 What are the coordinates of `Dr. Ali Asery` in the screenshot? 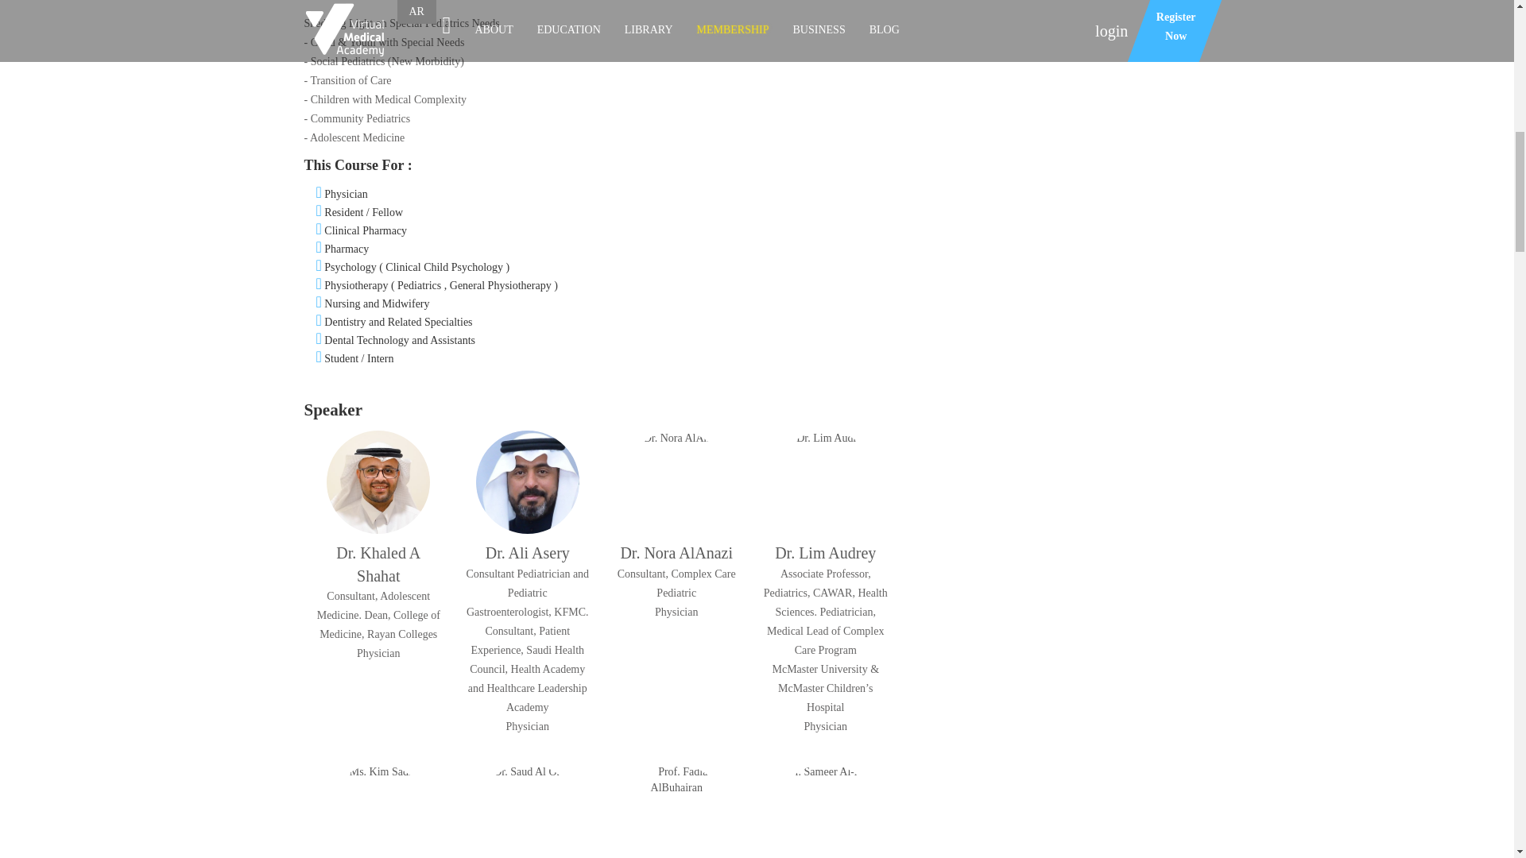 It's located at (528, 481).